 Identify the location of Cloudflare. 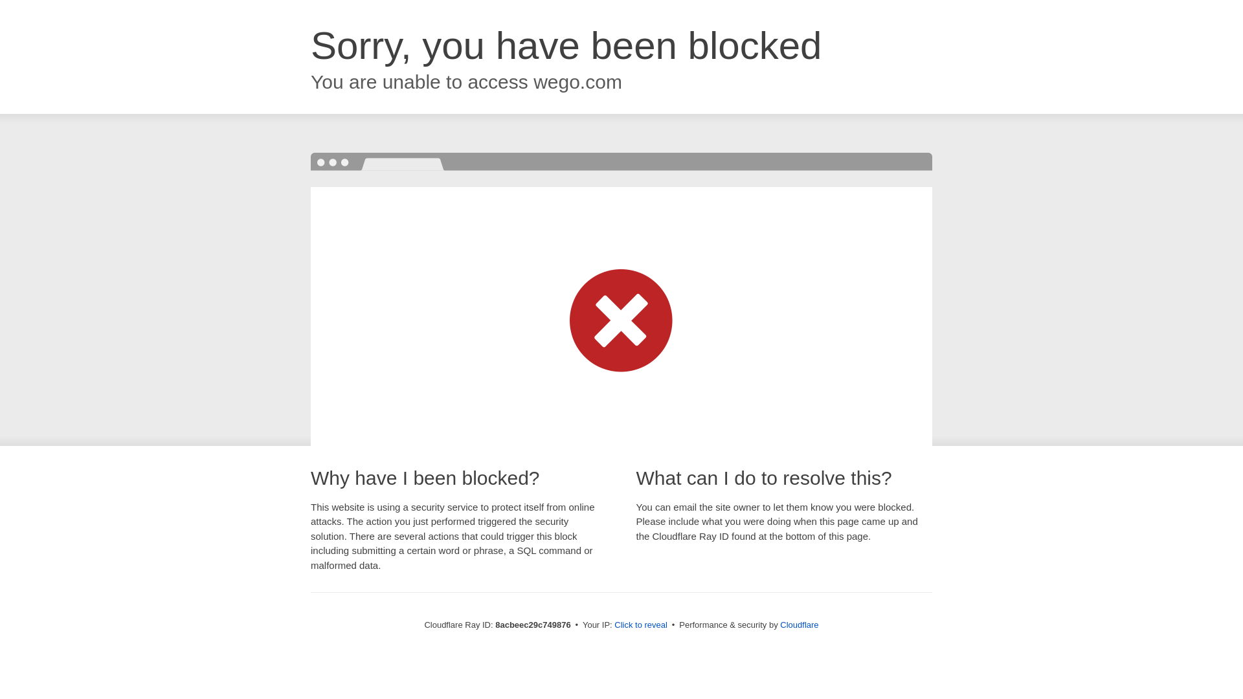
(799, 625).